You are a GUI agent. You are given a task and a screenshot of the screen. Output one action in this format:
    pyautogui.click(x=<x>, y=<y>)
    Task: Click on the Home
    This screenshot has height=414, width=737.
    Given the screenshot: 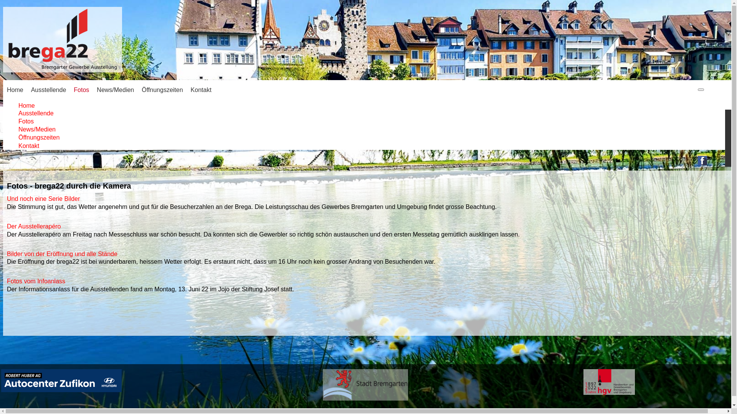 What is the action you would take?
    pyautogui.click(x=27, y=106)
    